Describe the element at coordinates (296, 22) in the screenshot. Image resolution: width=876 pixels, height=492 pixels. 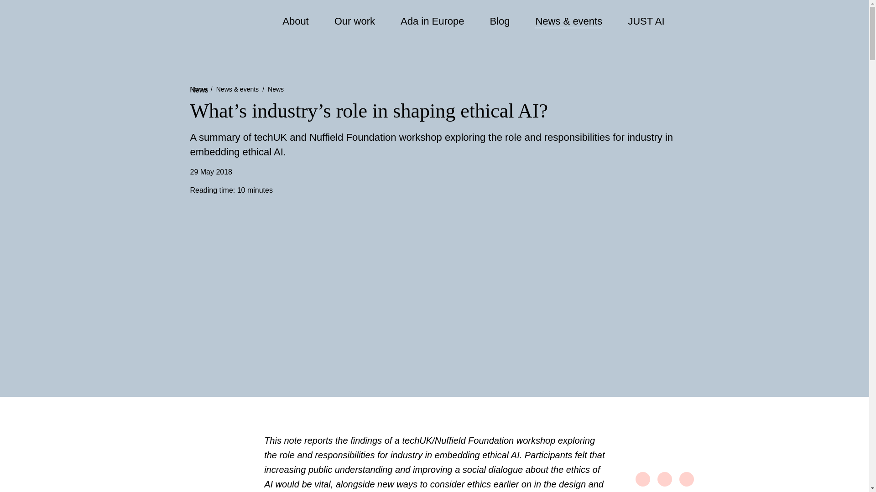
I see `About` at that location.